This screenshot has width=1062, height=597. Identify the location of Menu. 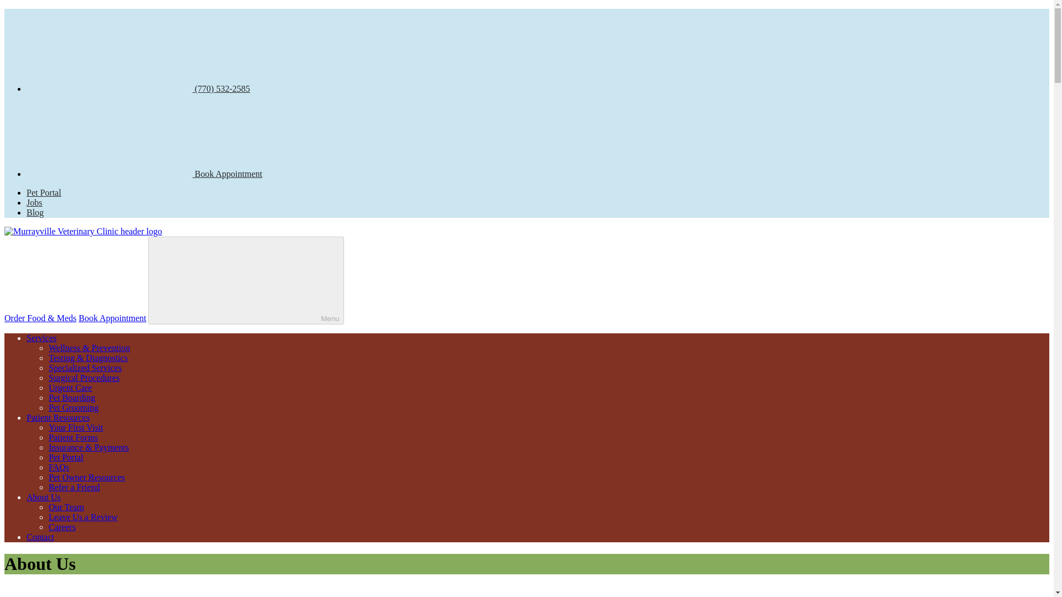
(246, 280).